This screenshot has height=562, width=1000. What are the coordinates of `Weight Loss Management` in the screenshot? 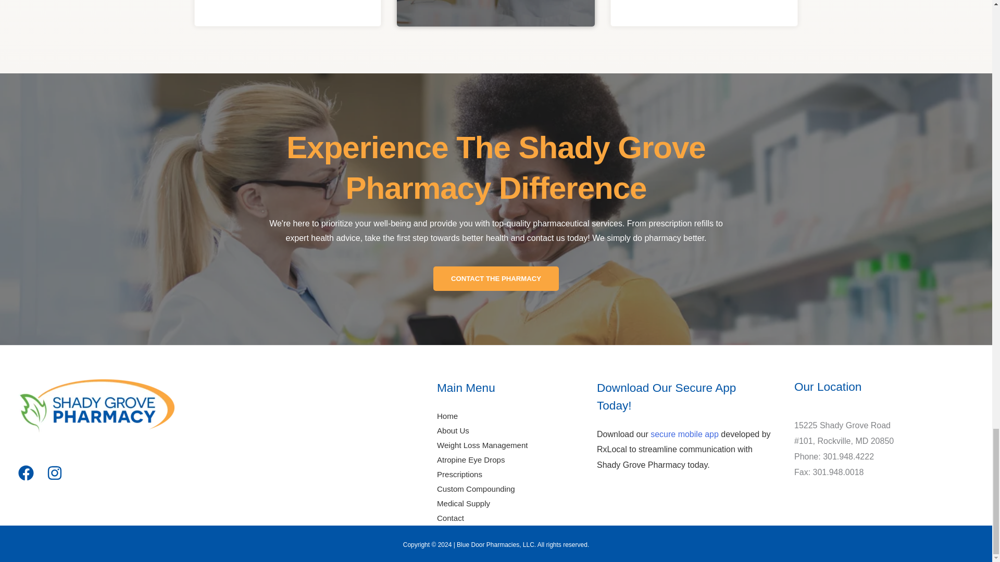 It's located at (482, 445).